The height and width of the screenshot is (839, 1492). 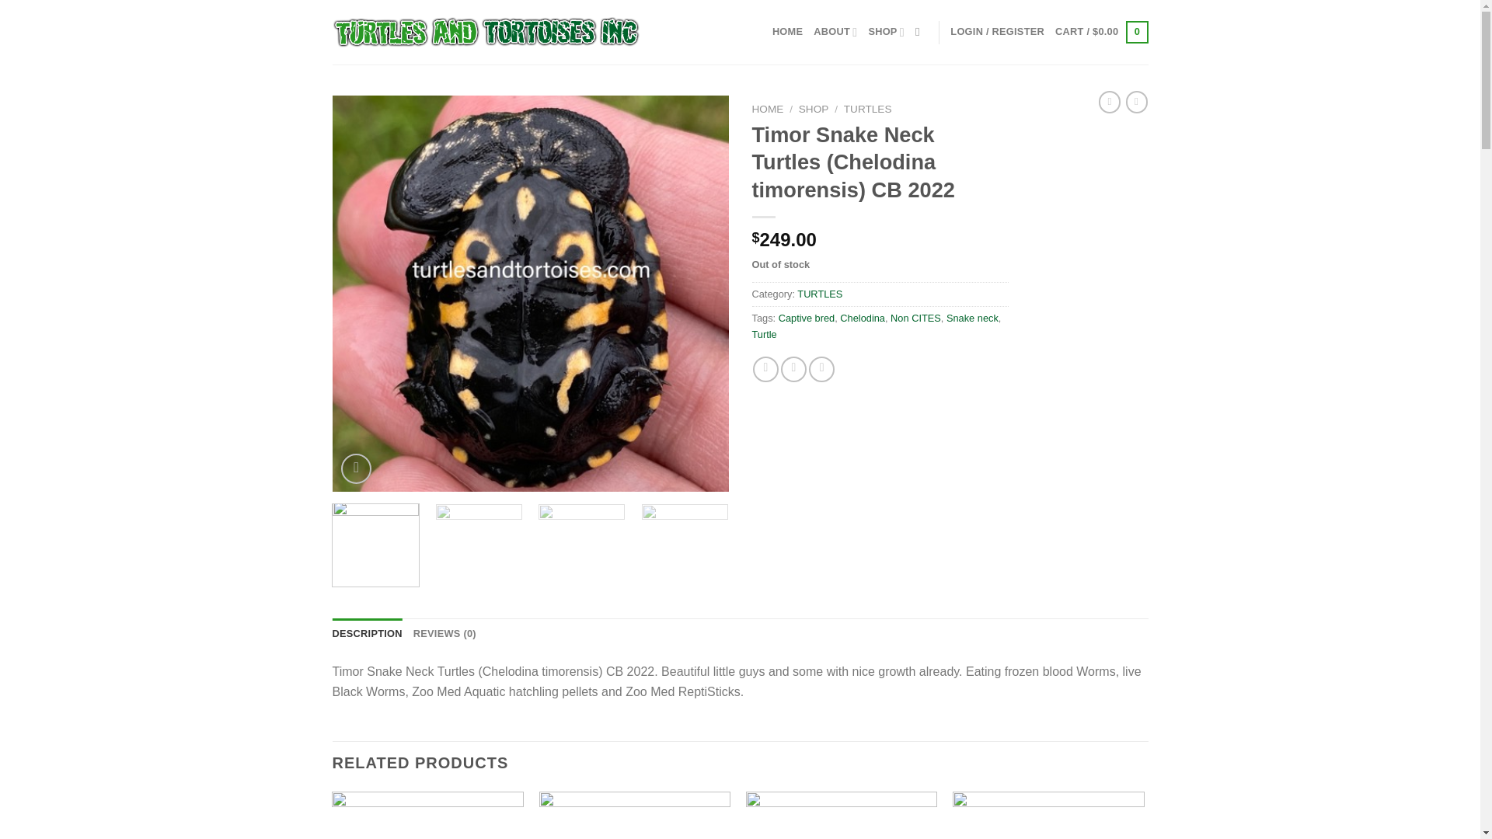 I want to click on Cart, so click(x=1100, y=33).